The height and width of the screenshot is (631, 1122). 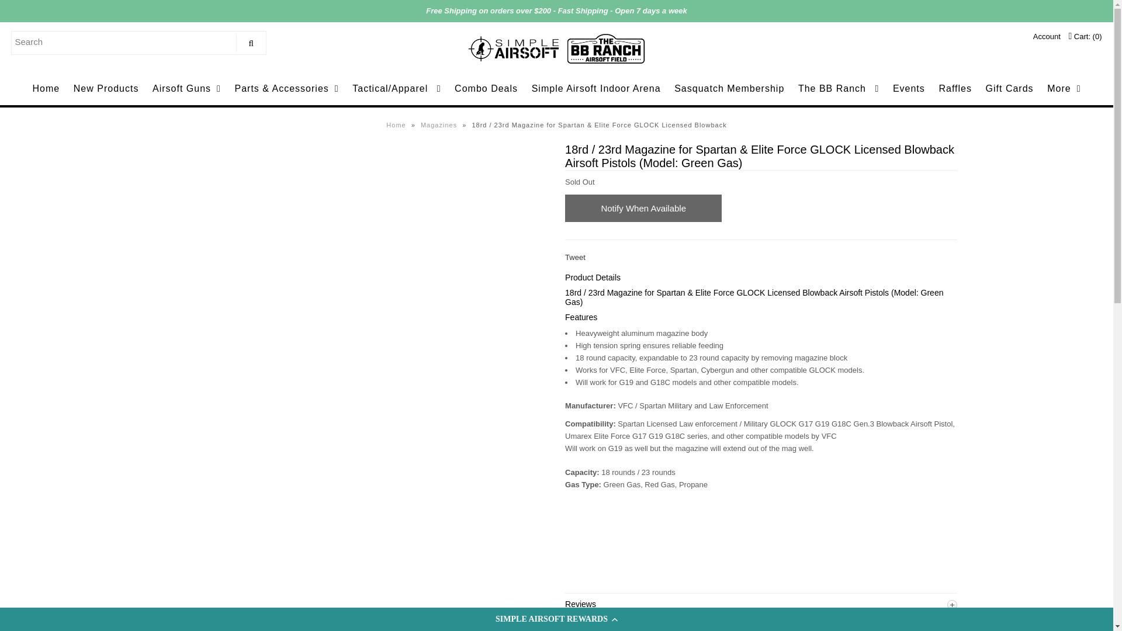 What do you see at coordinates (441, 125) in the screenshot?
I see `Magazines` at bounding box center [441, 125].